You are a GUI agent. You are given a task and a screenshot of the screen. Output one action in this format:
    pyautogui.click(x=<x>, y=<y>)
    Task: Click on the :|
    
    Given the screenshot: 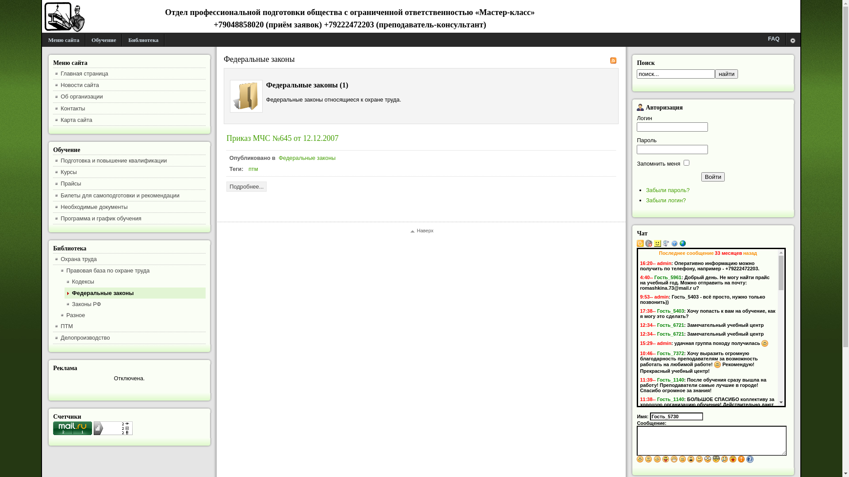 What is the action you would take?
    pyautogui.click(x=683, y=459)
    